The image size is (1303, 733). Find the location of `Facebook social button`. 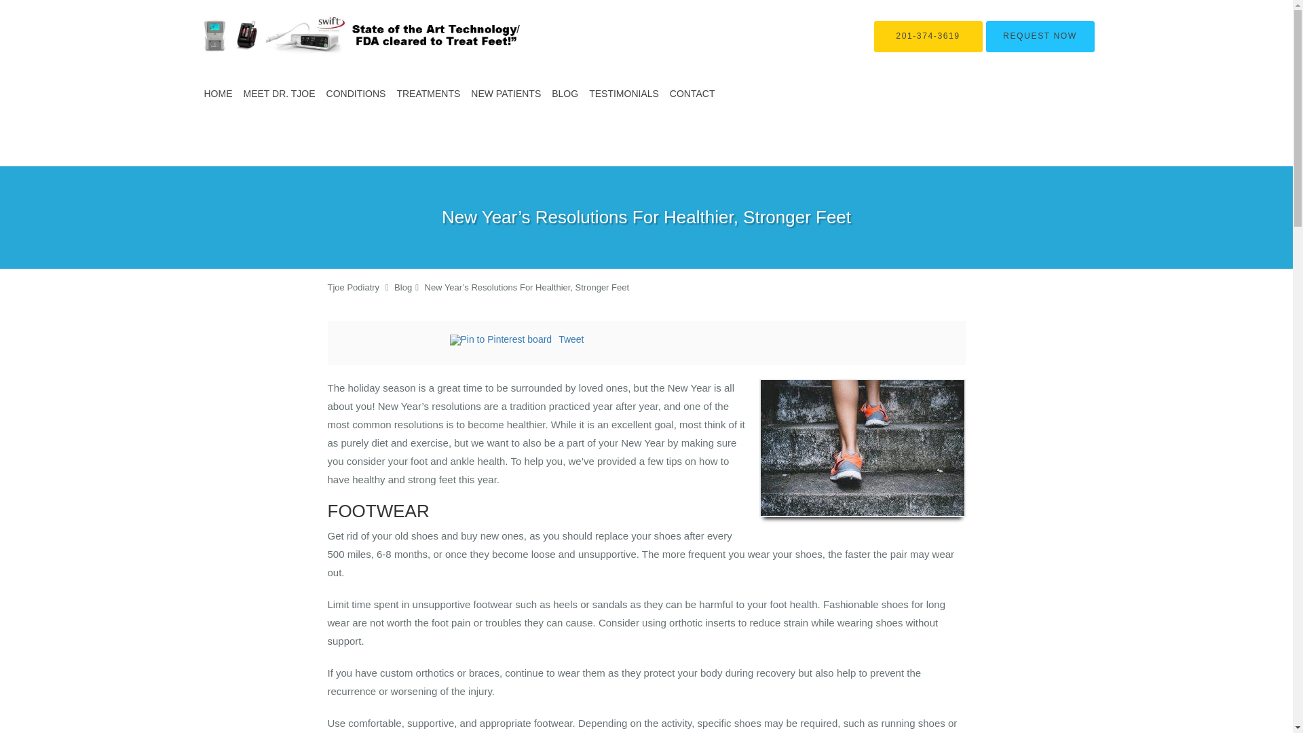

Facebook social button is located at coordinates (395, 341).